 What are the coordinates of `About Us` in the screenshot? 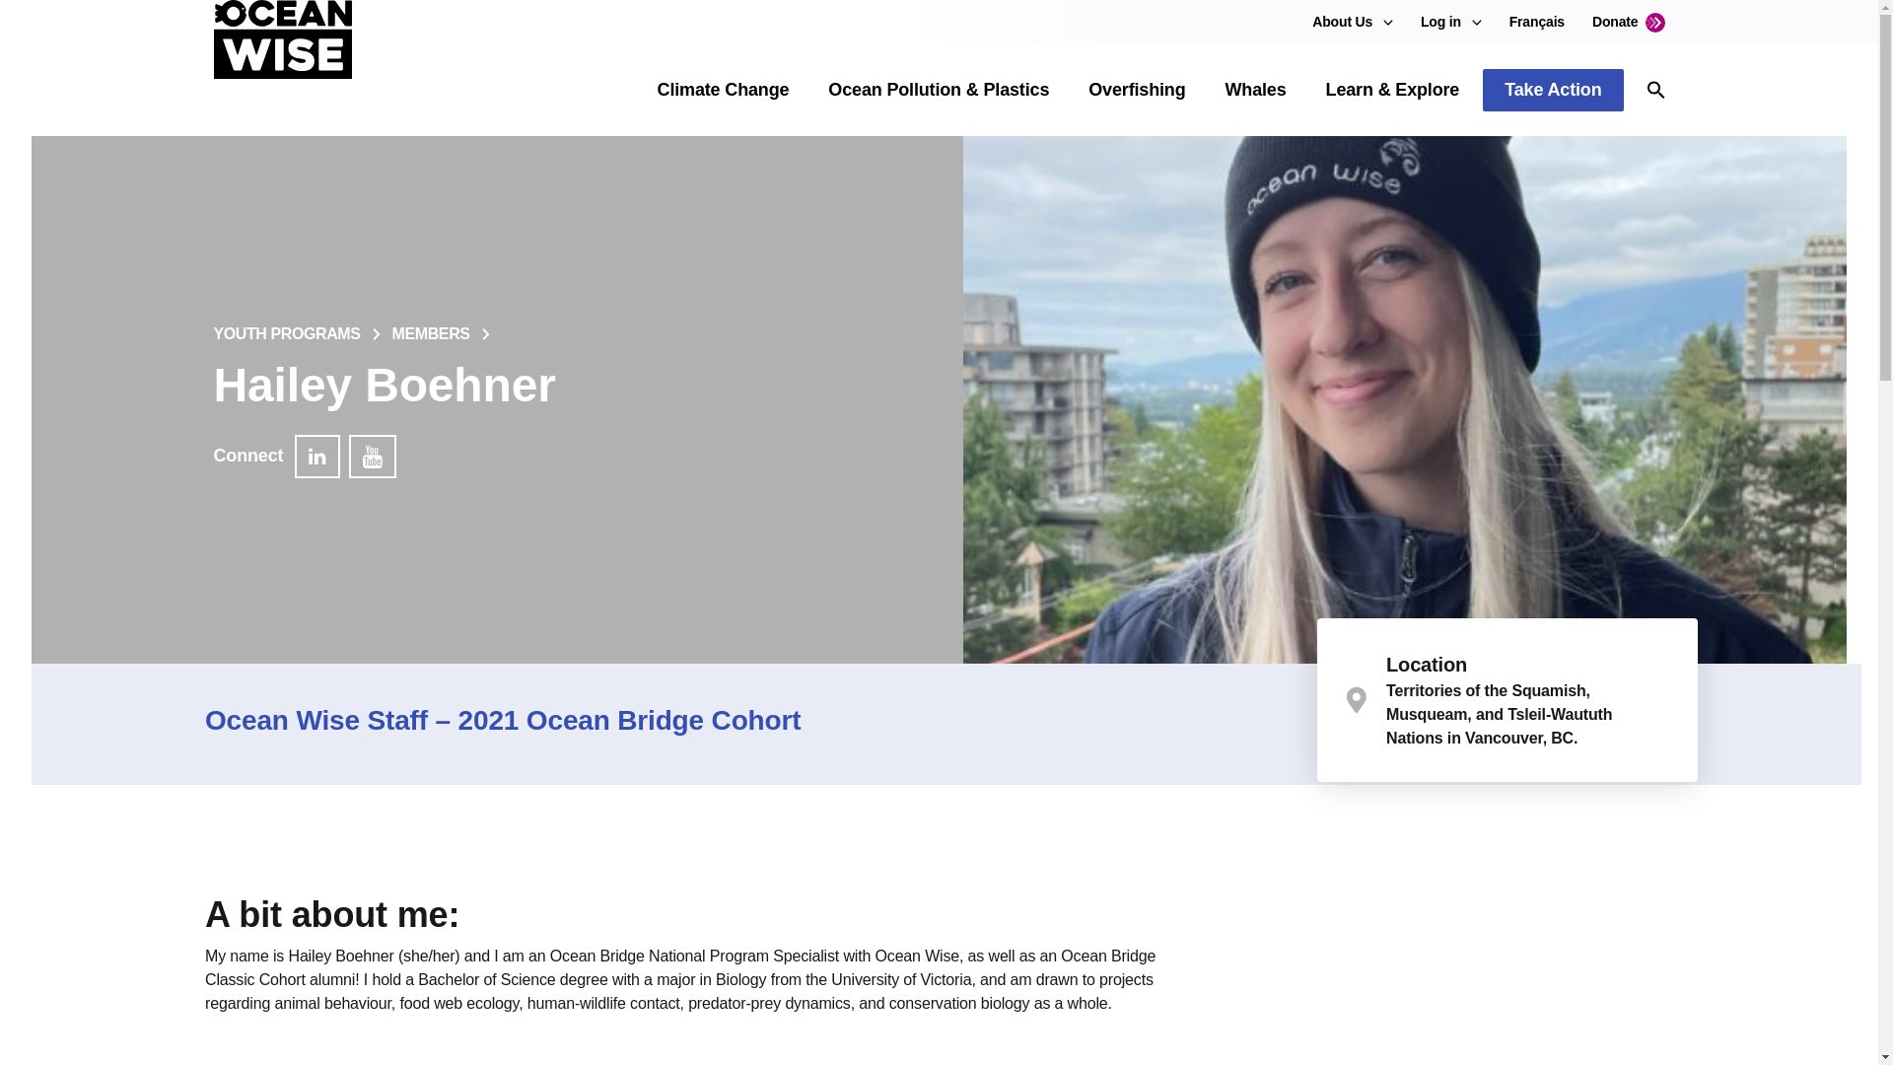 It's located at (1342, 22).